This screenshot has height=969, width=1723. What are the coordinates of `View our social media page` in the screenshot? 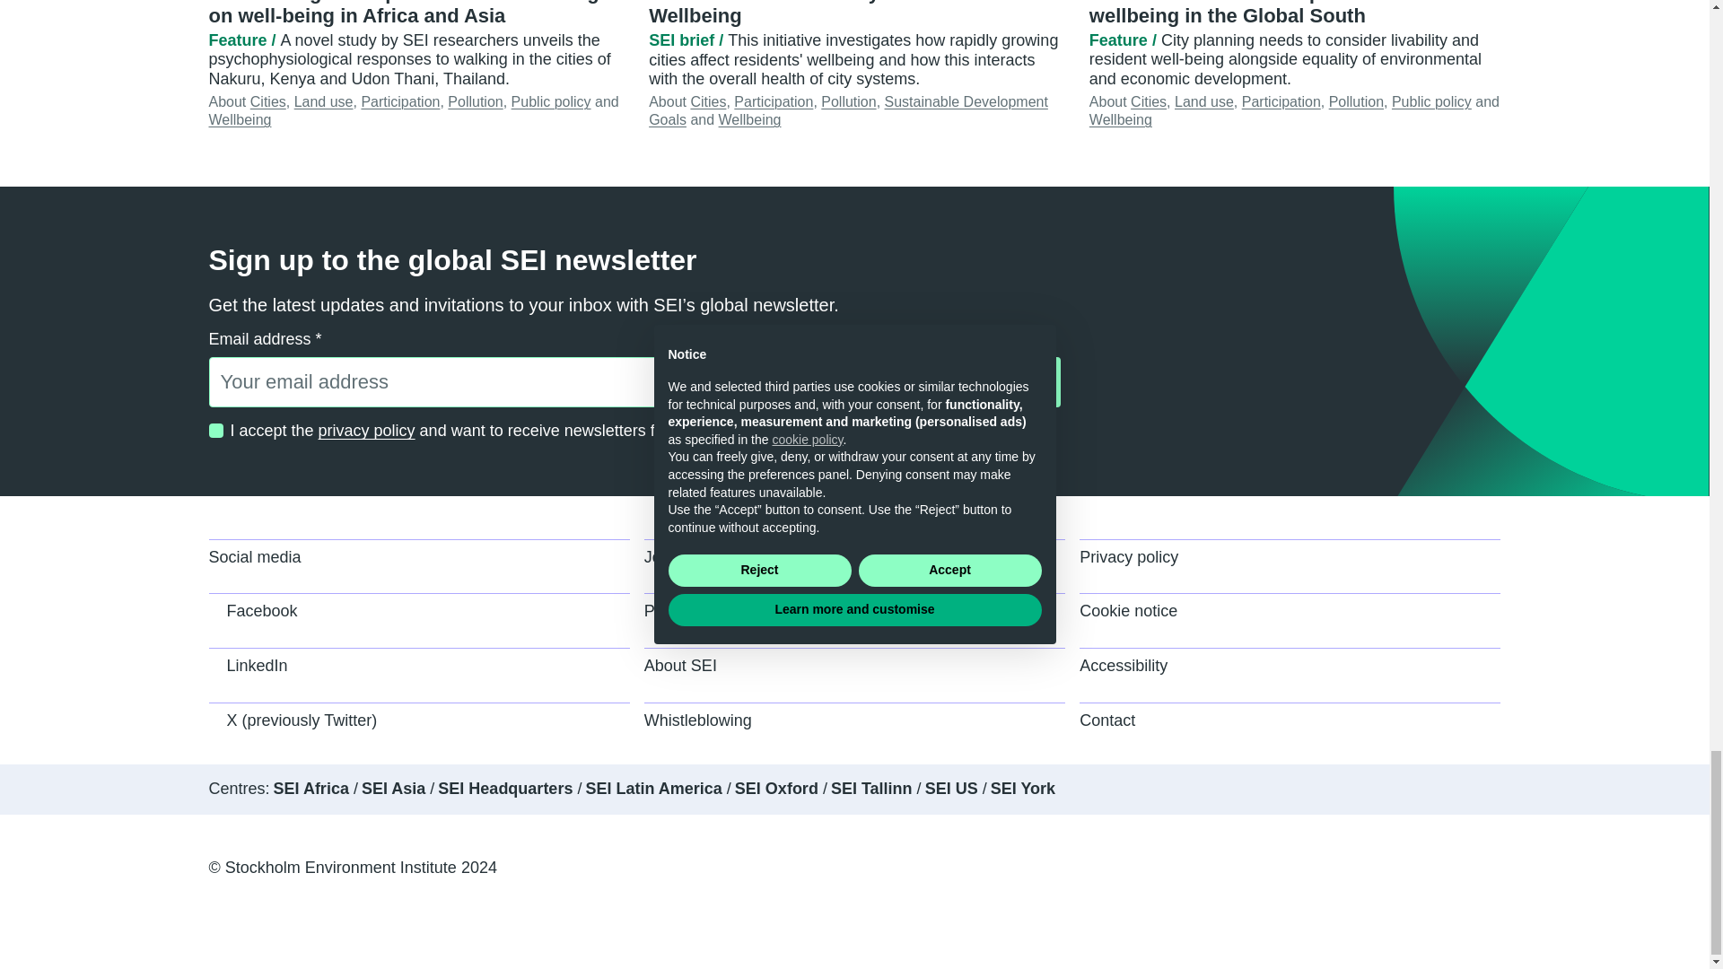 It's located at (418, 566).